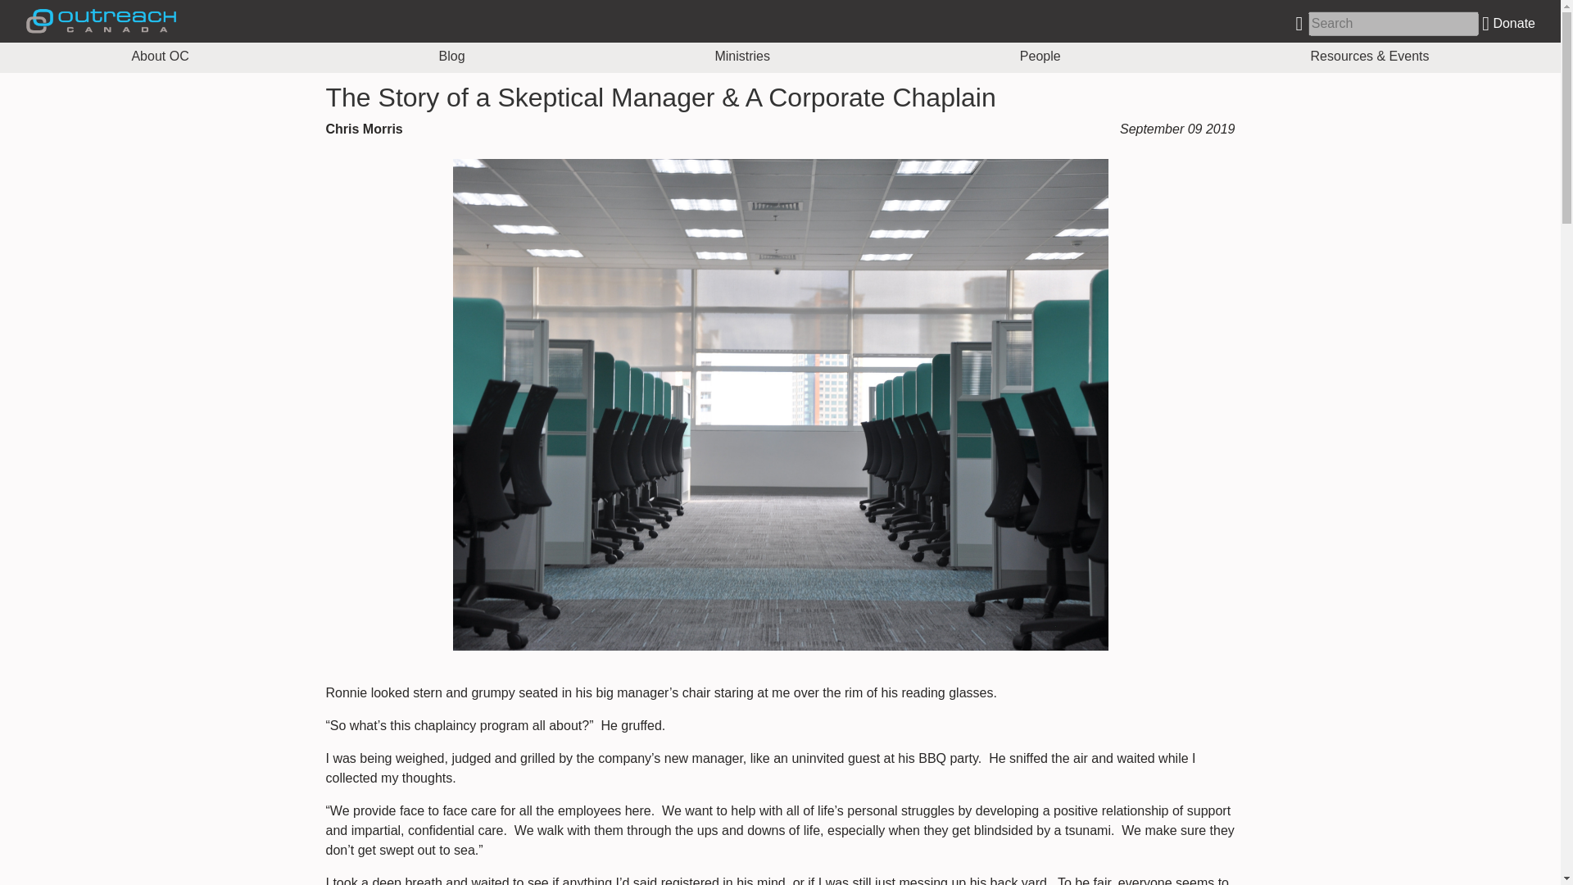 The image size is (1573, 885). What do you see at coordinates (1040, 57) in the screenshot?
I see `People` at bounding box center [1040, 57].